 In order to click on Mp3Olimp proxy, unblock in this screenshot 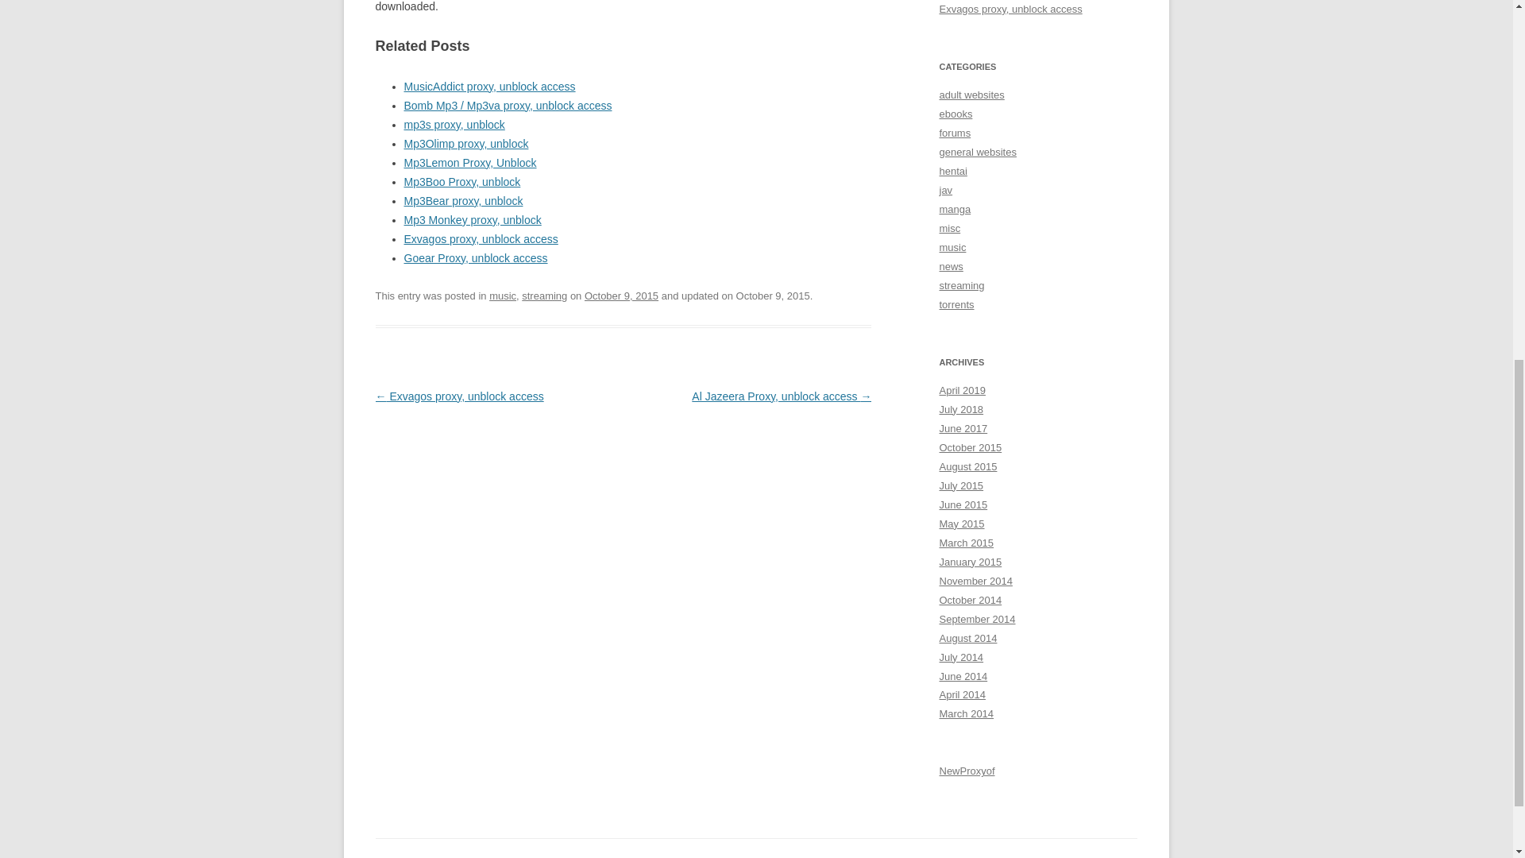, I will do `click(465, 143)`.